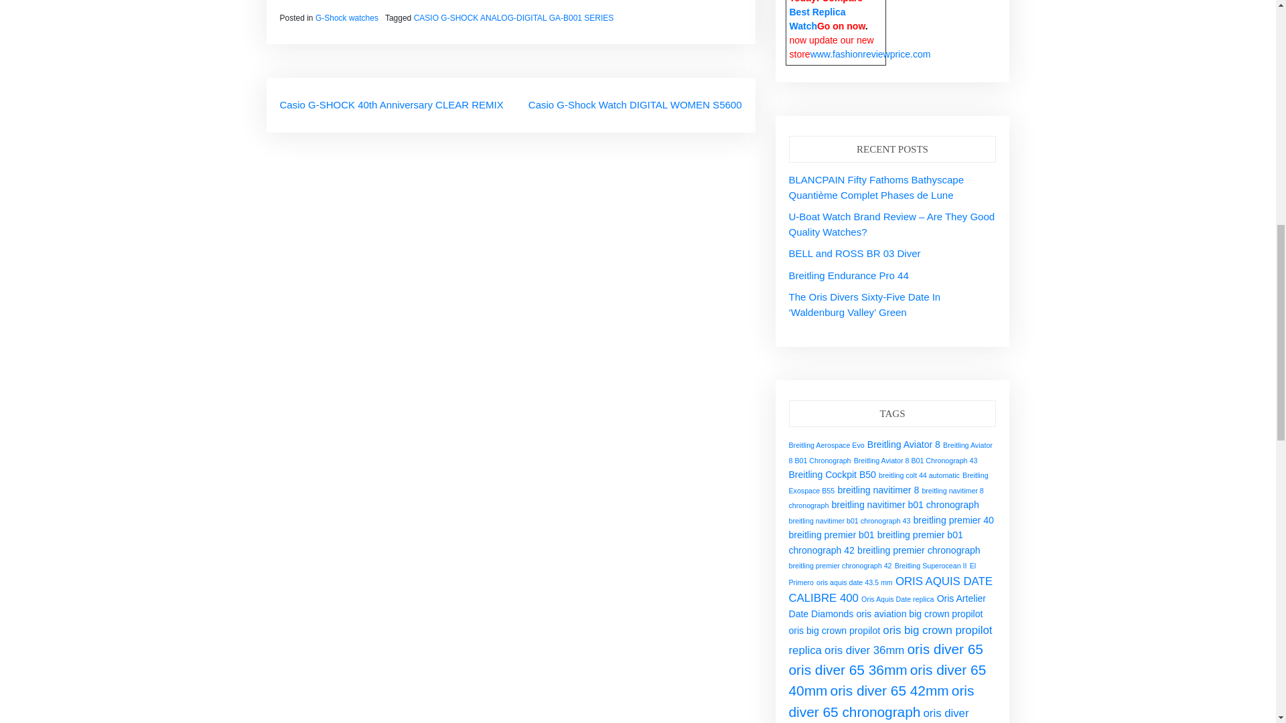 The height and width of the screenshot is (723, 1286). Describe the element at coordinates (871, 54) in the screenshot. I see `www.fashionreviewprice.com` at that location.